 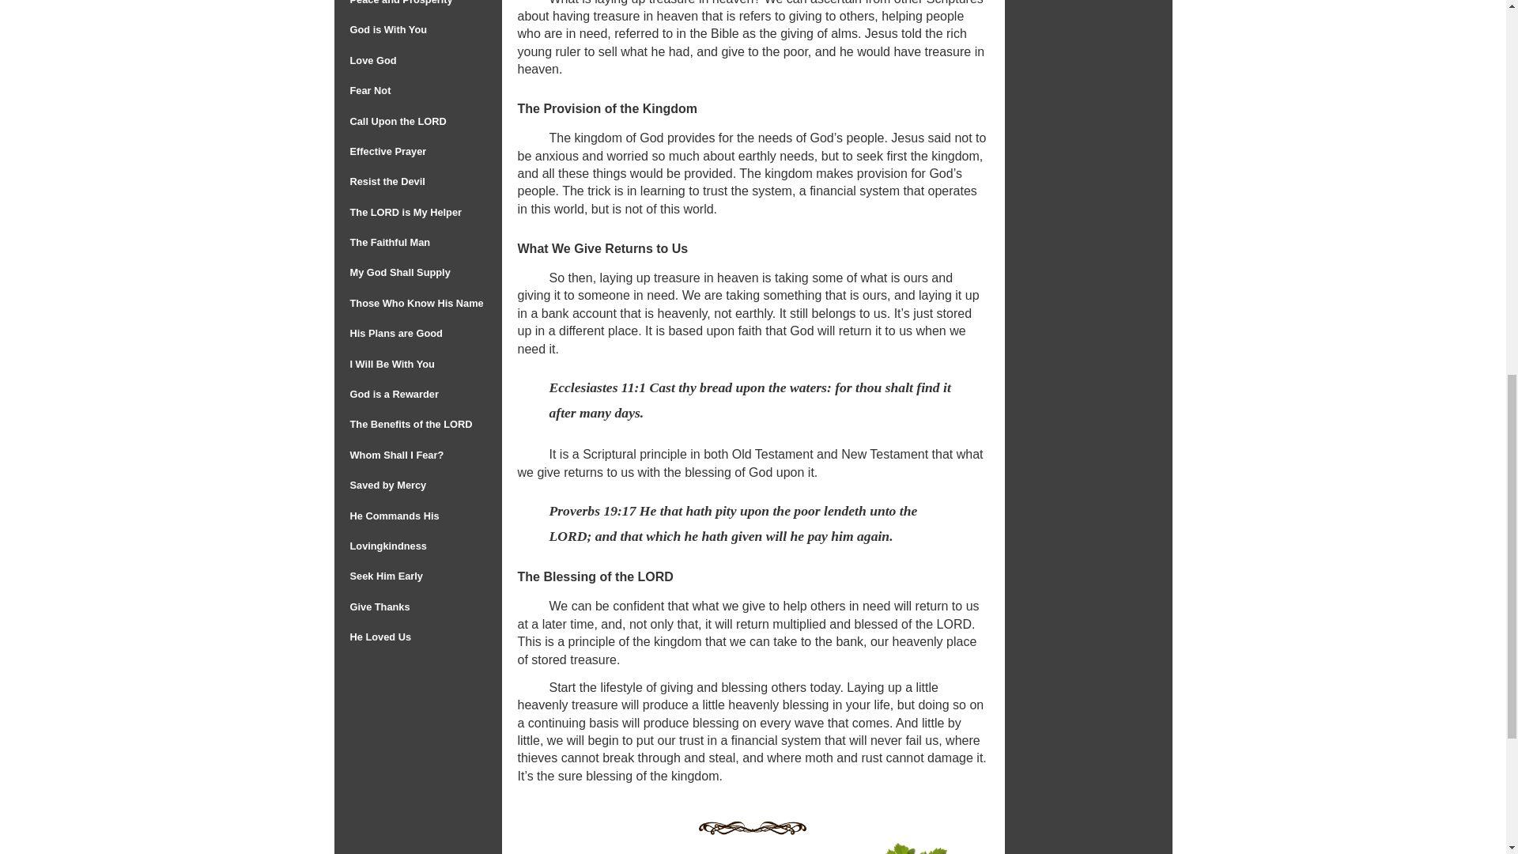 I want to click on I Will Be With You, so click(x=391, y=364).